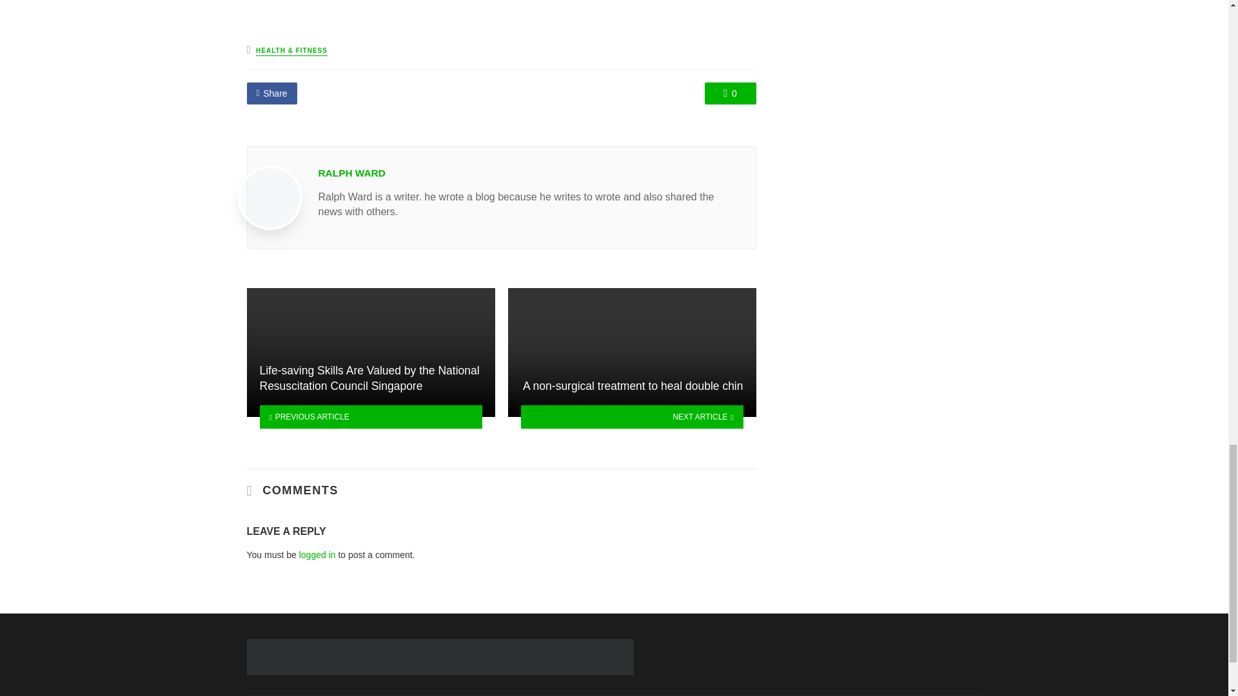 The height and width of the screenshot is (696, 1238). What do you see at coordinates (271, 93) in the screenshot?
I see `Share` at bounding box center [271, 93].